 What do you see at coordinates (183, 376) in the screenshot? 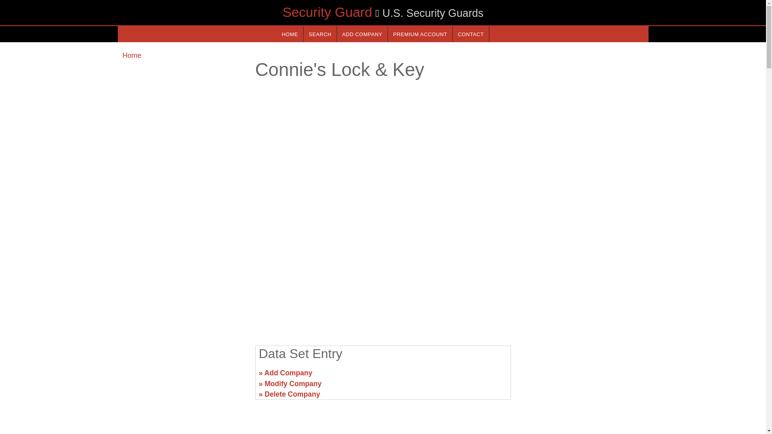
I see `Advertisement` at bounding box center [183, 376].